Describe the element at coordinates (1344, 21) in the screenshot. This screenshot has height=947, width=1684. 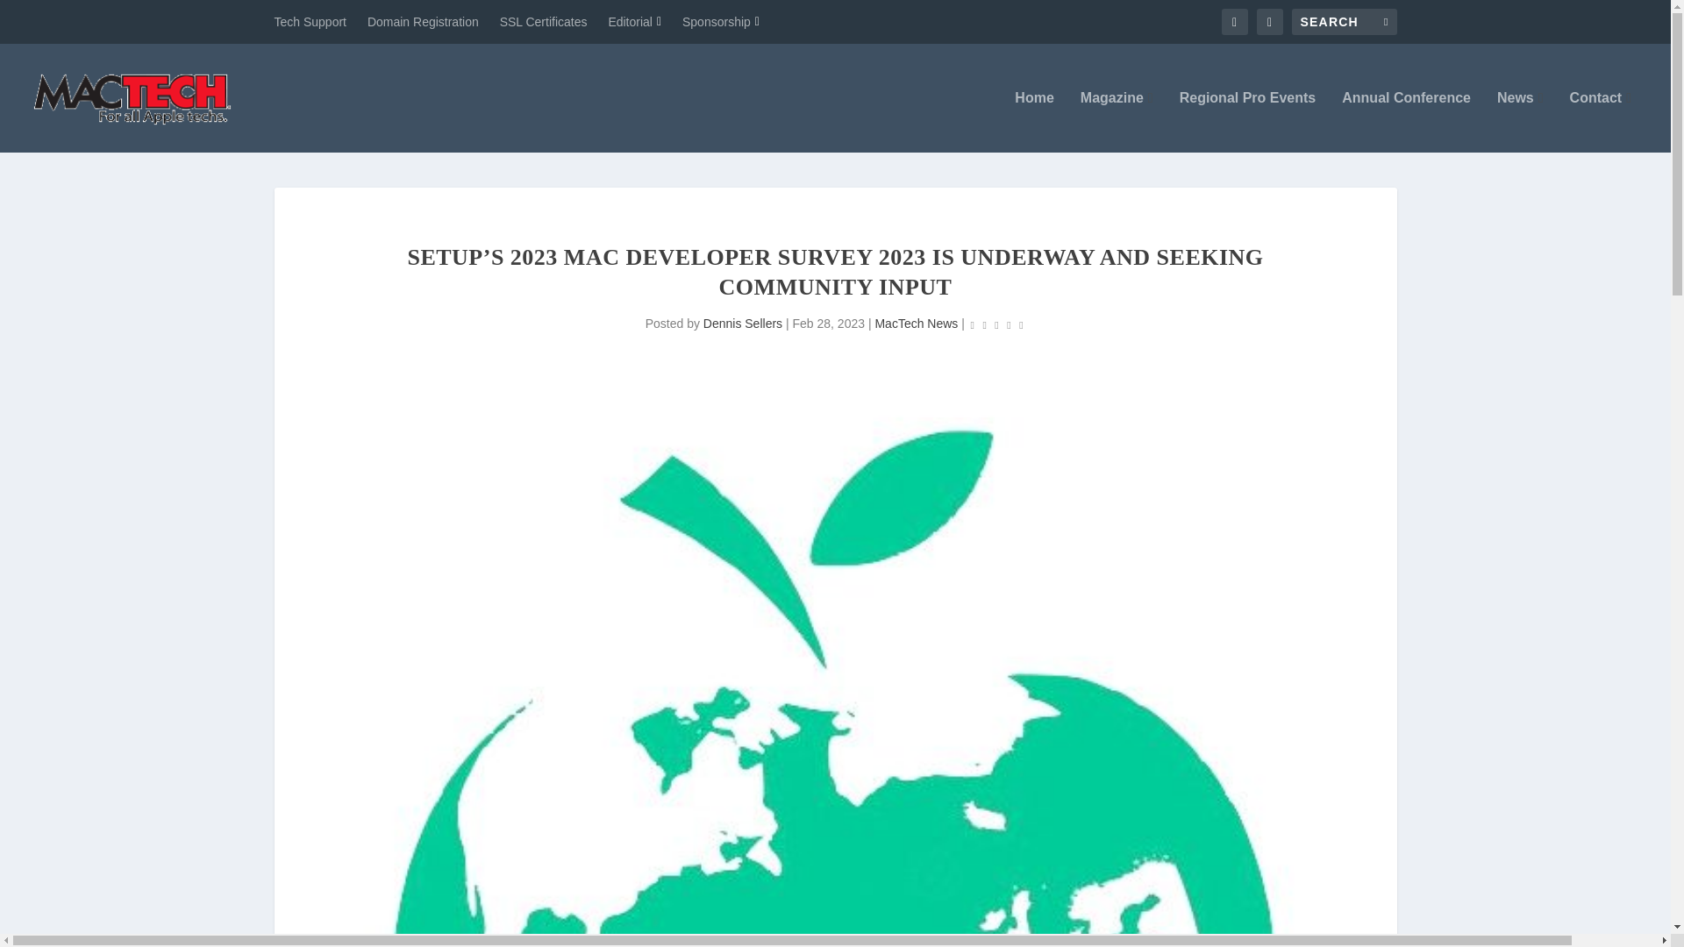
I see `Search for:` at that location.